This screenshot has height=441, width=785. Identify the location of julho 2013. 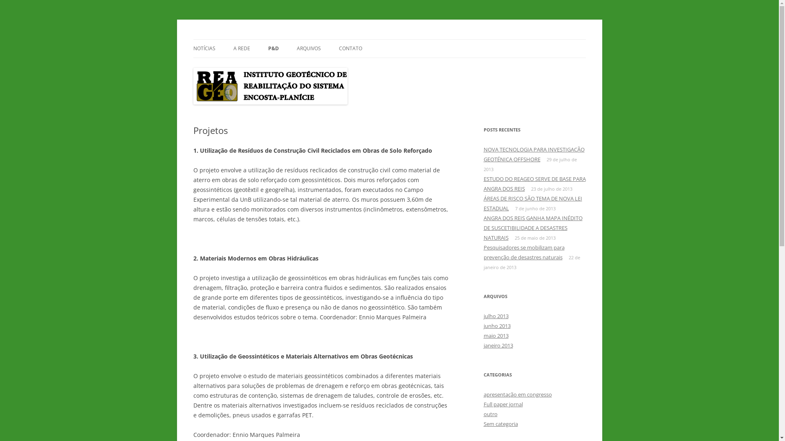
(496, 316).